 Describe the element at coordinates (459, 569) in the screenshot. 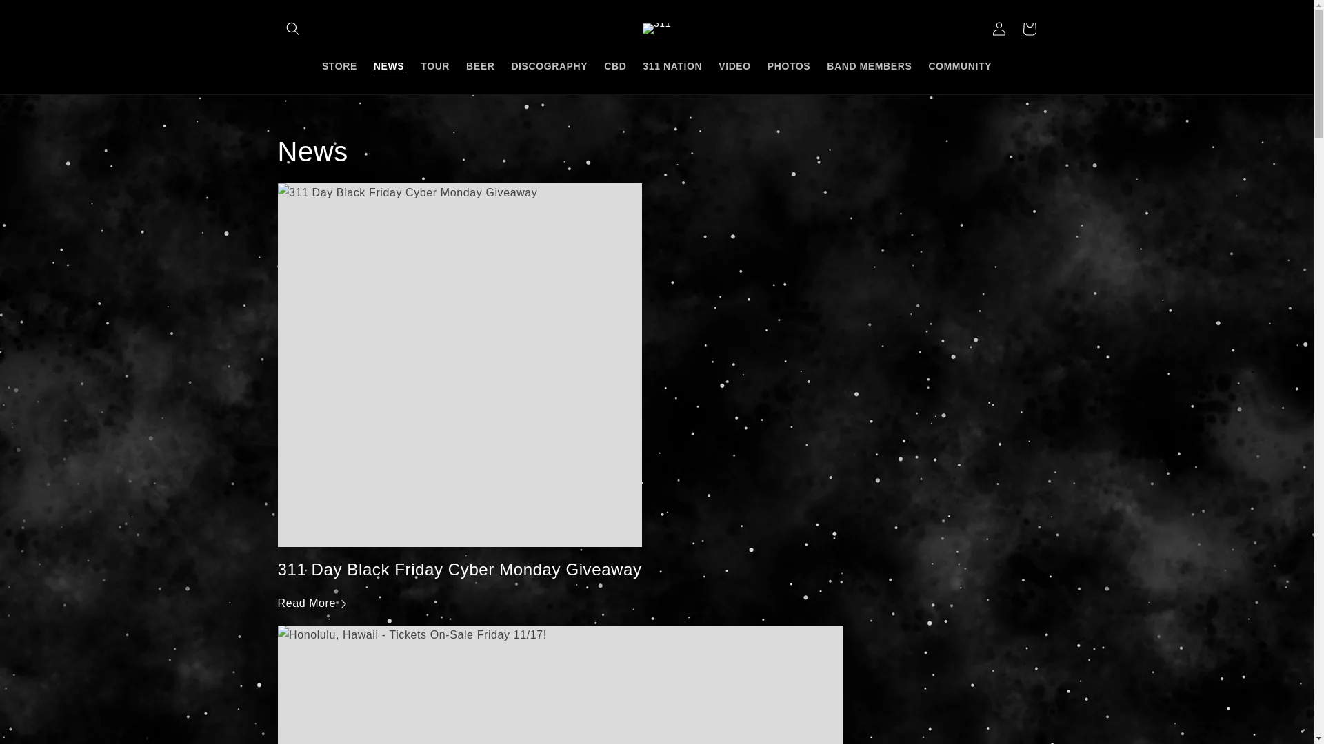

I see `311 Day Black Friday Cyber Monday Giveaway` at that location.